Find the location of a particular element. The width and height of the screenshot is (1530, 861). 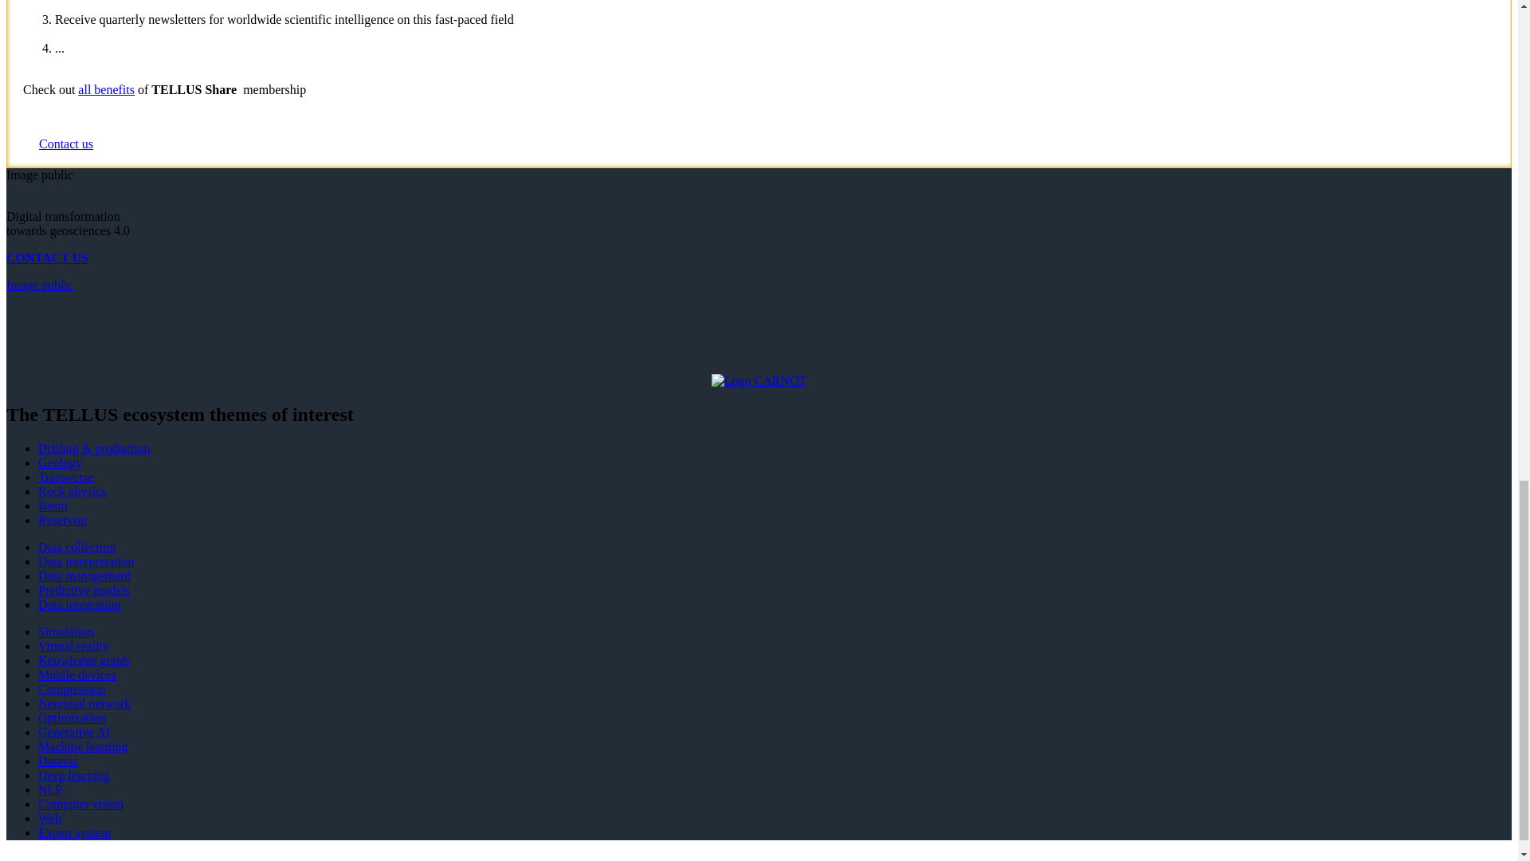

Data management is located at coordinates (84, 576).